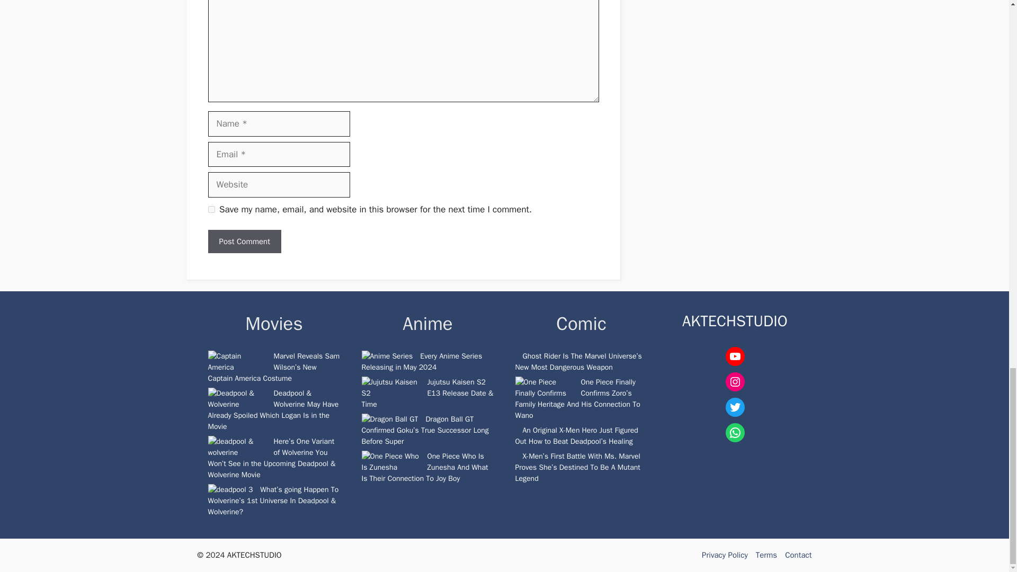 The height and width of the screenshot is (572, 1017). What do you see at coordinates (983, 22) in the screenshot?
I see `Scroll back to top` at bounding box center [983, 22].